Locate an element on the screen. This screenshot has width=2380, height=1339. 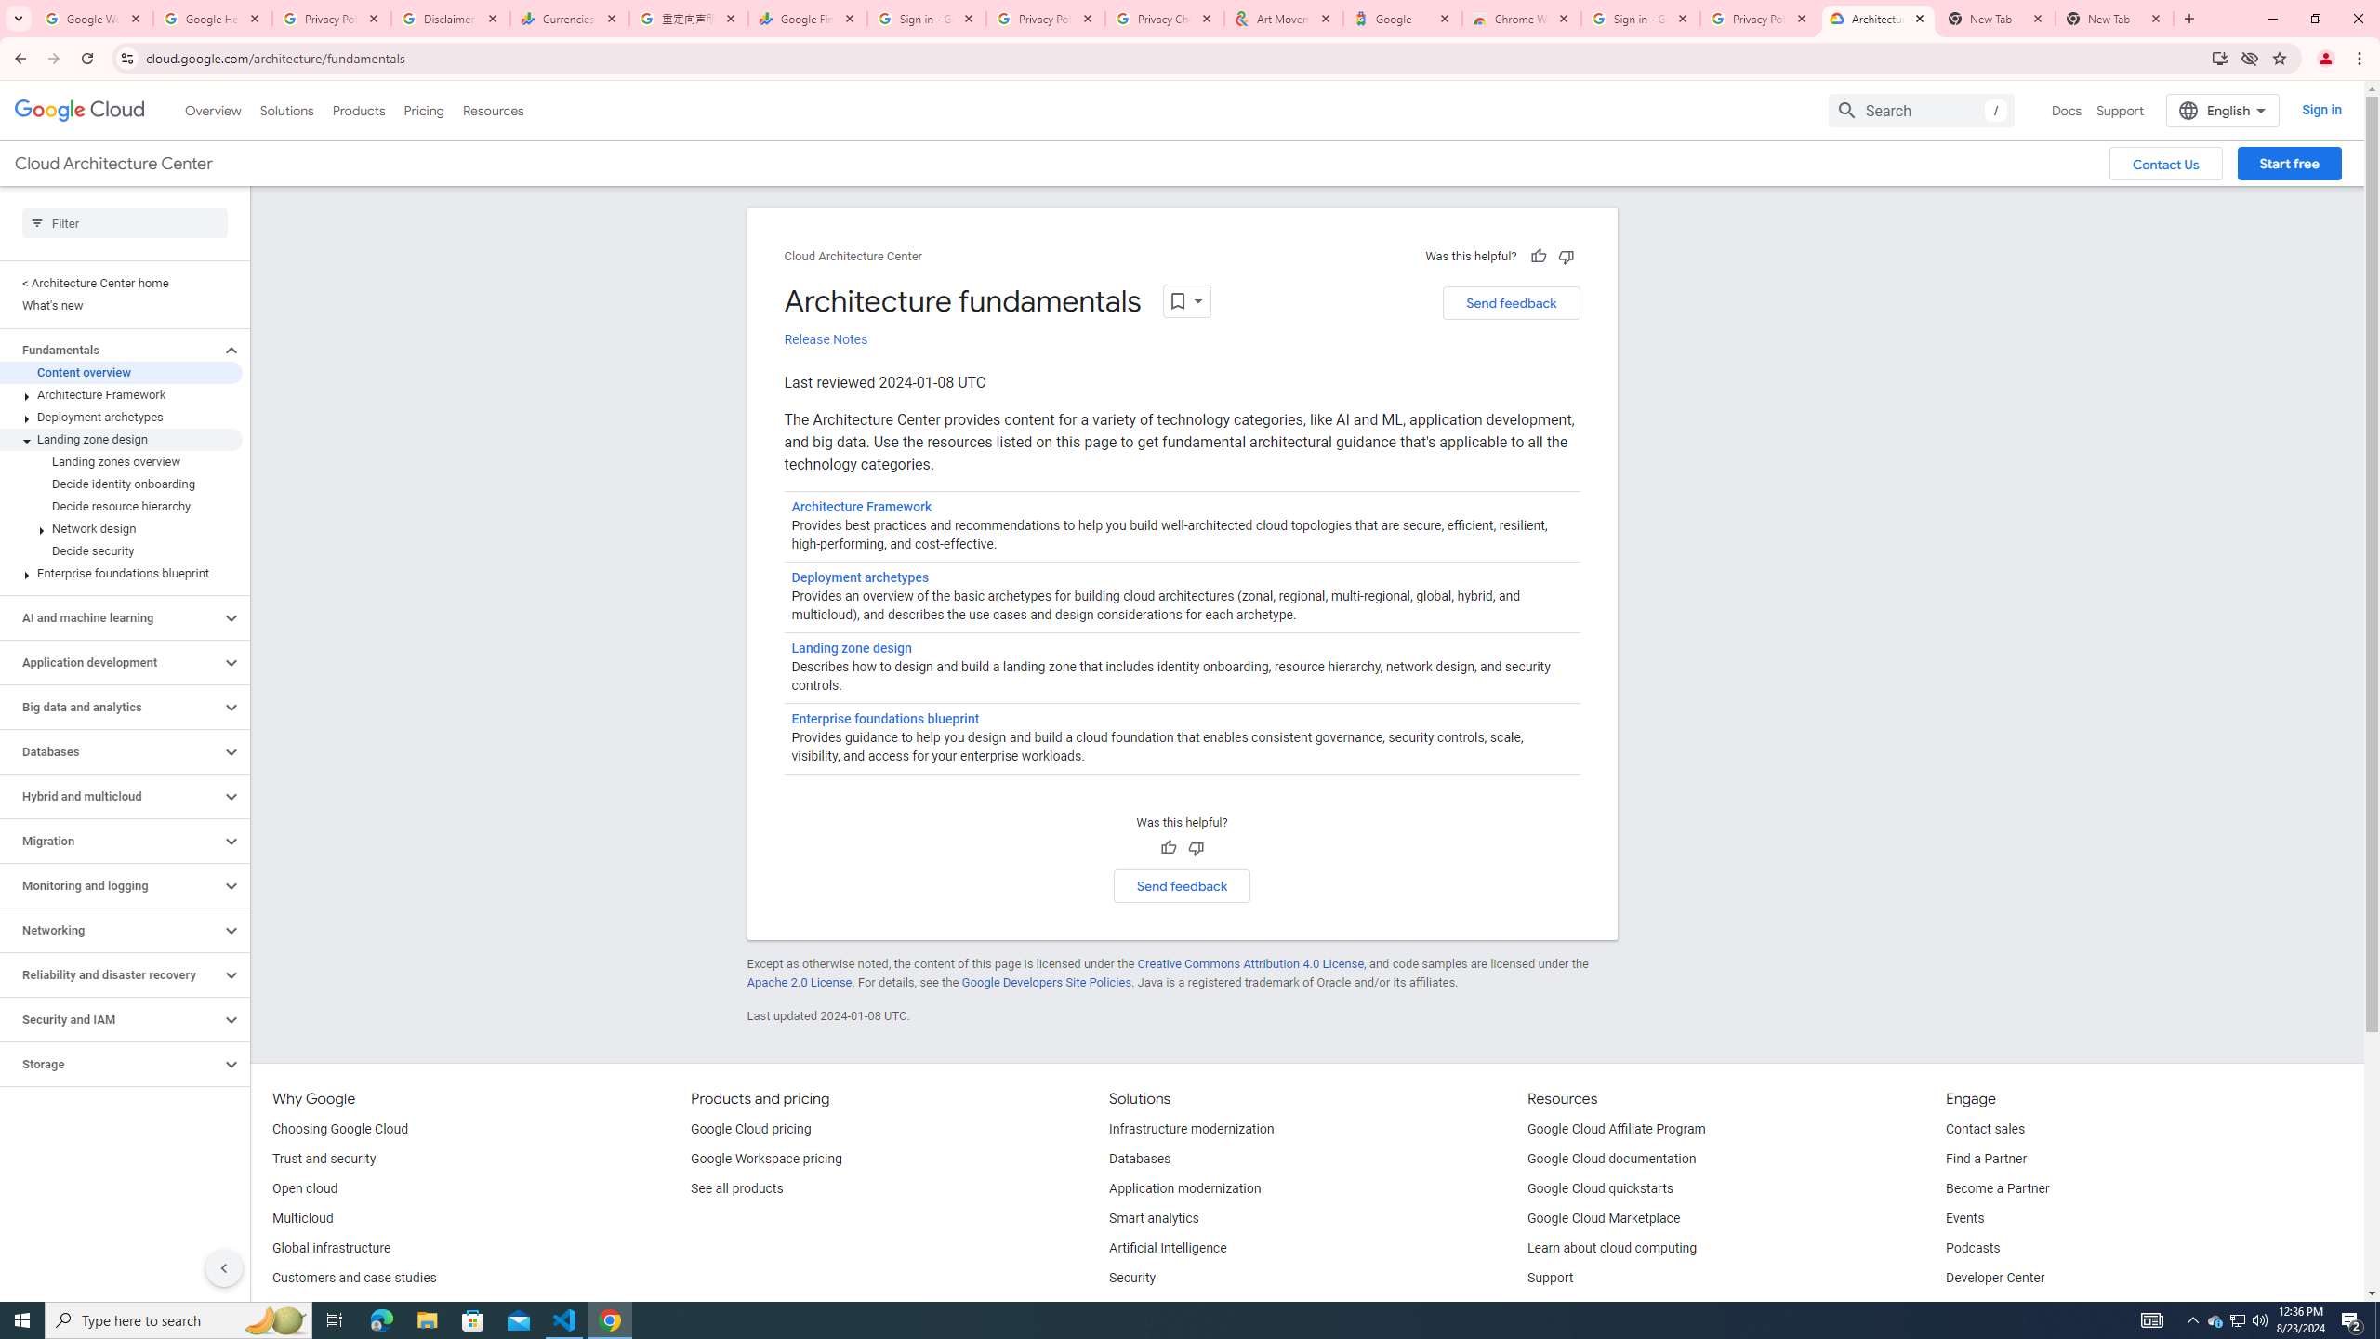
New Tab is located at coordinates (2114, 19).